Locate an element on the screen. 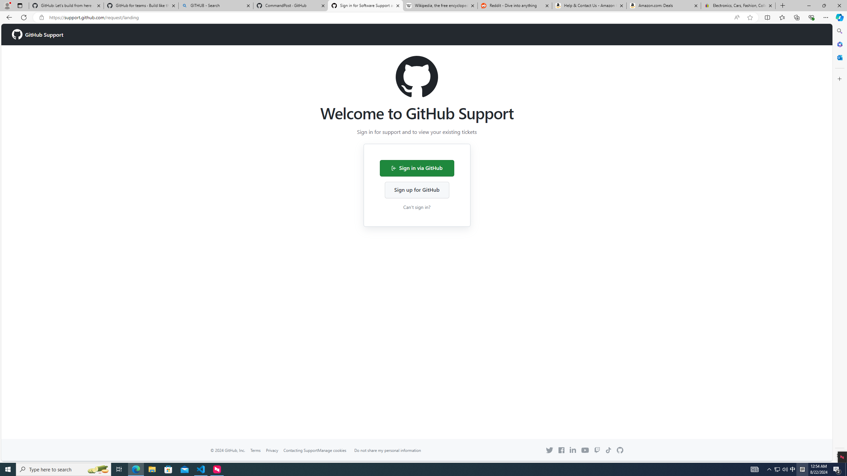 The image size is (847, 476). Back to GitHub.com is located at coordinates (620, 450).